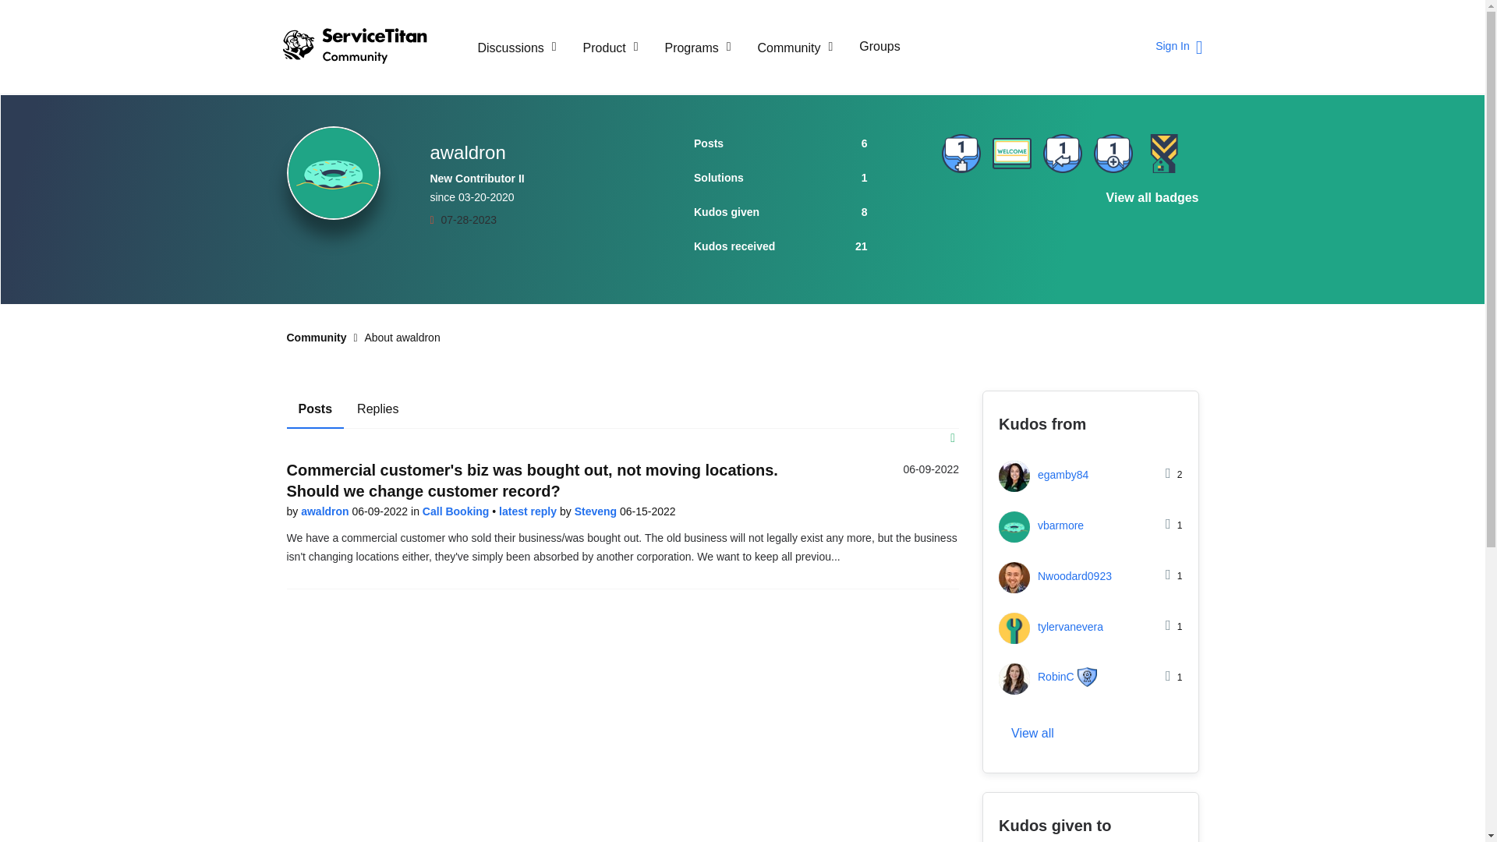  What do you see at coordinates (597, 511) in the screenshot?
I see `View profile` at bounding box center [597, 511].